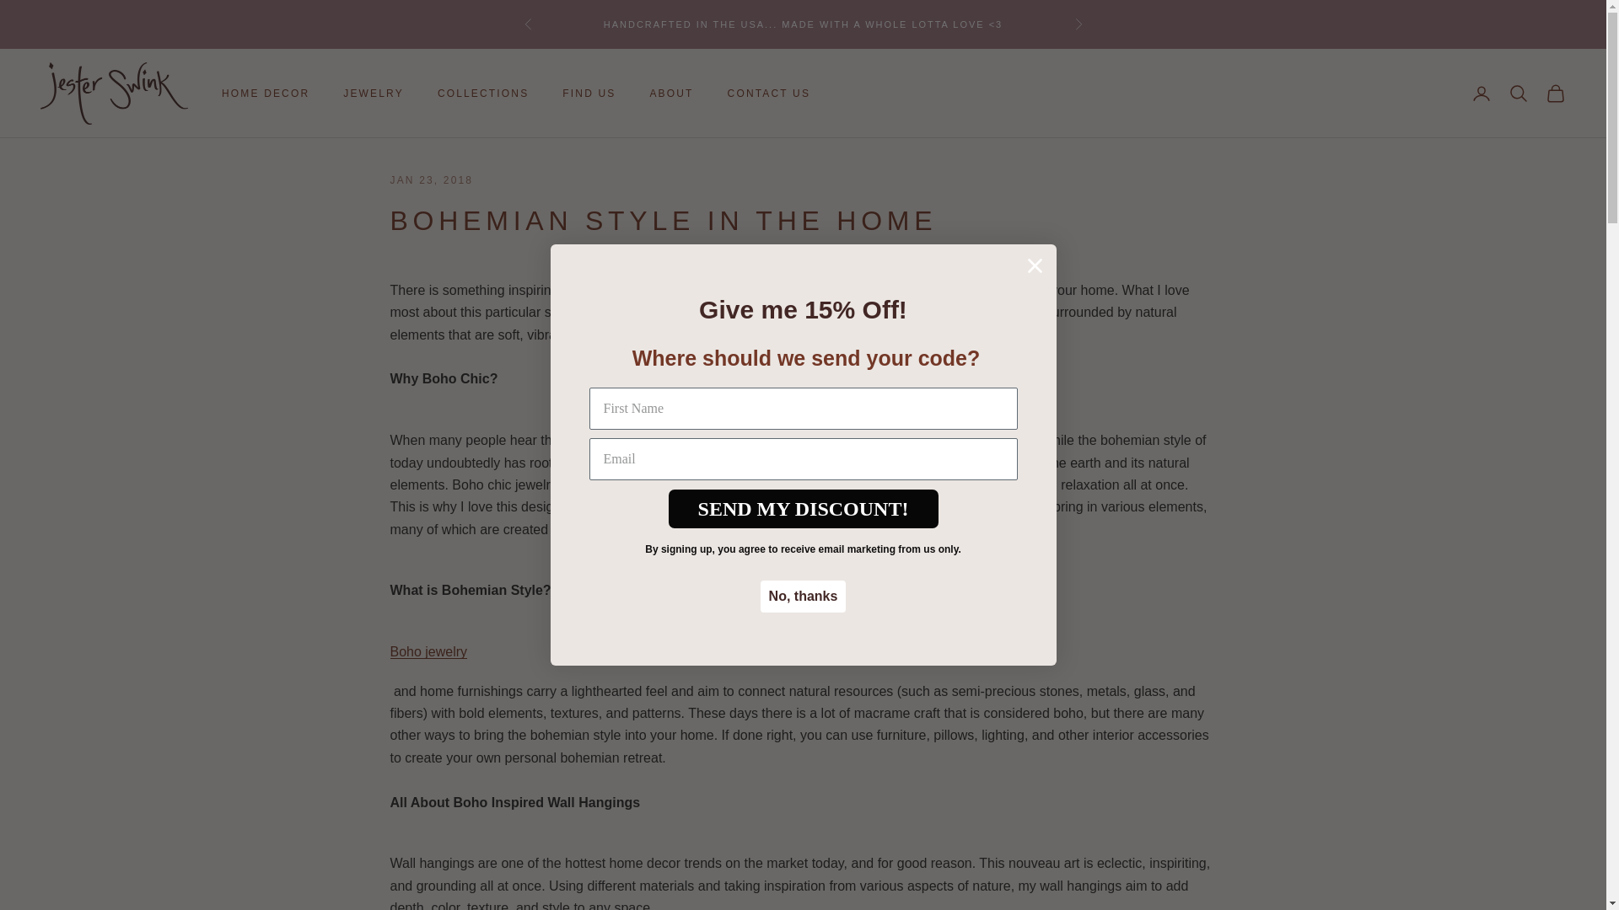 The image size is (1619, 910). I want to click on CONTACT US, so click(769, 93).